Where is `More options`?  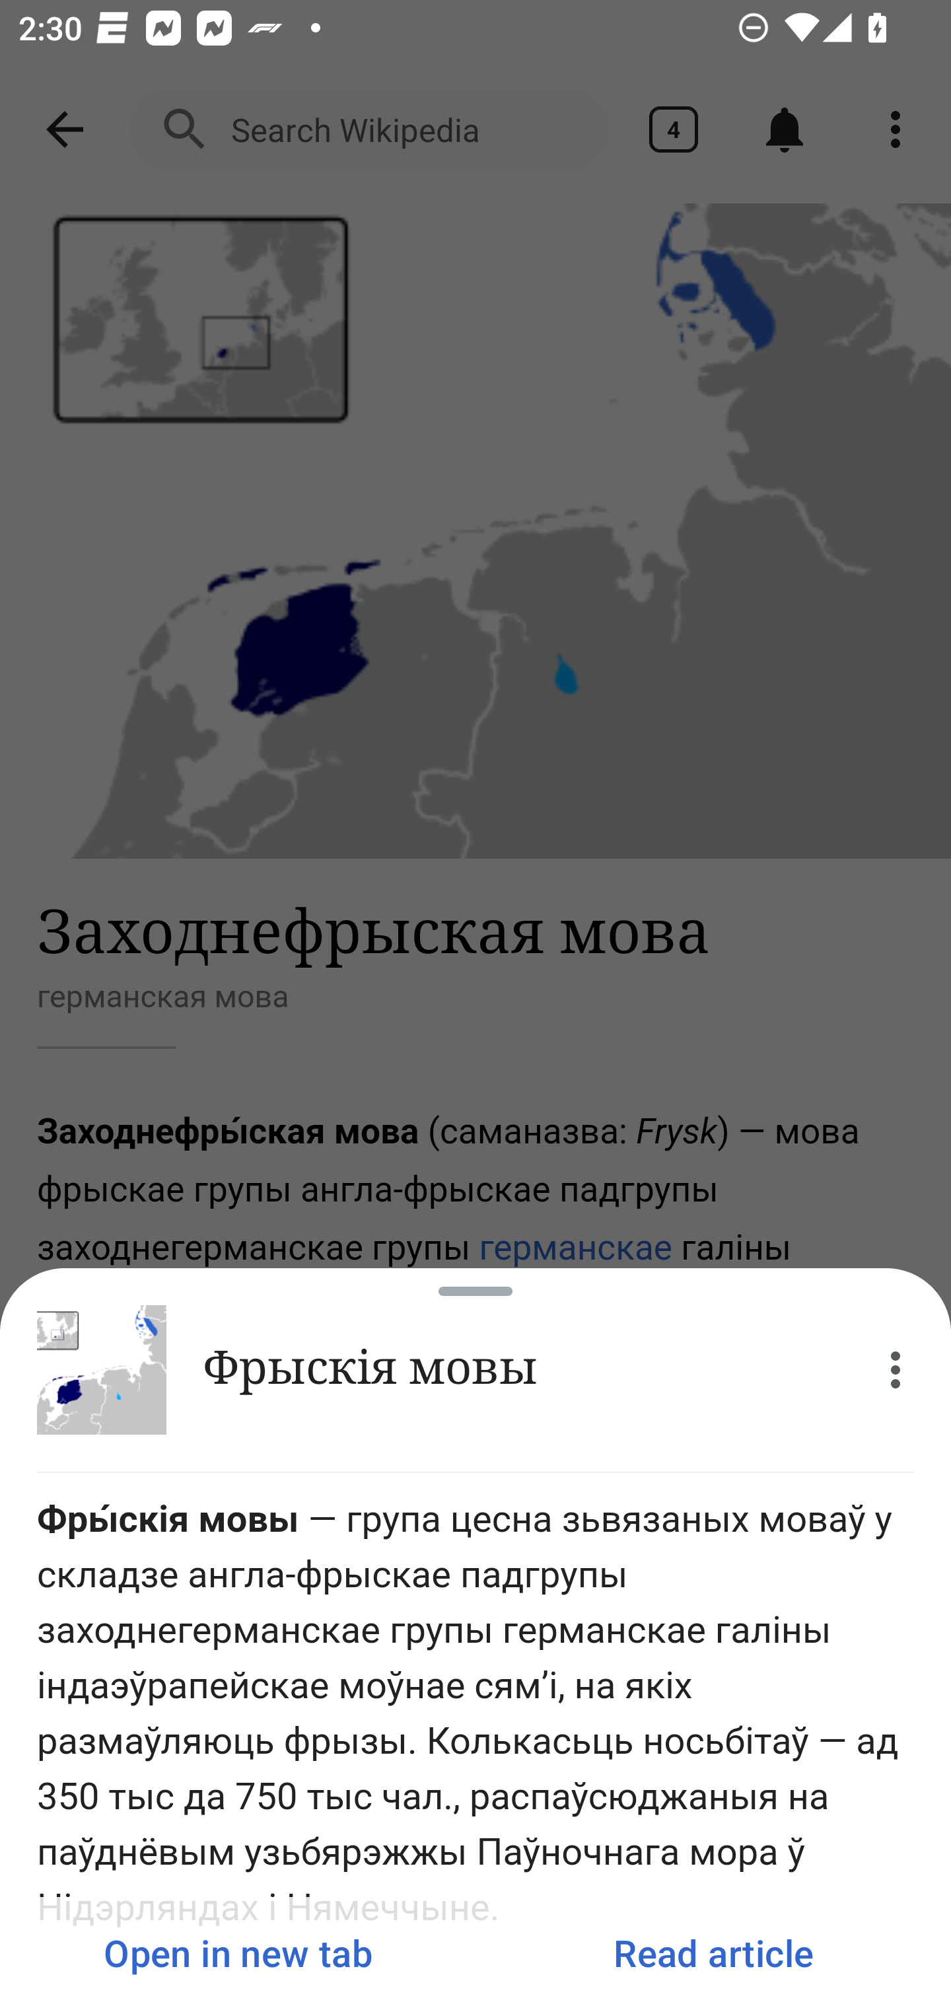
More options is located at coordinates (896, 1370).